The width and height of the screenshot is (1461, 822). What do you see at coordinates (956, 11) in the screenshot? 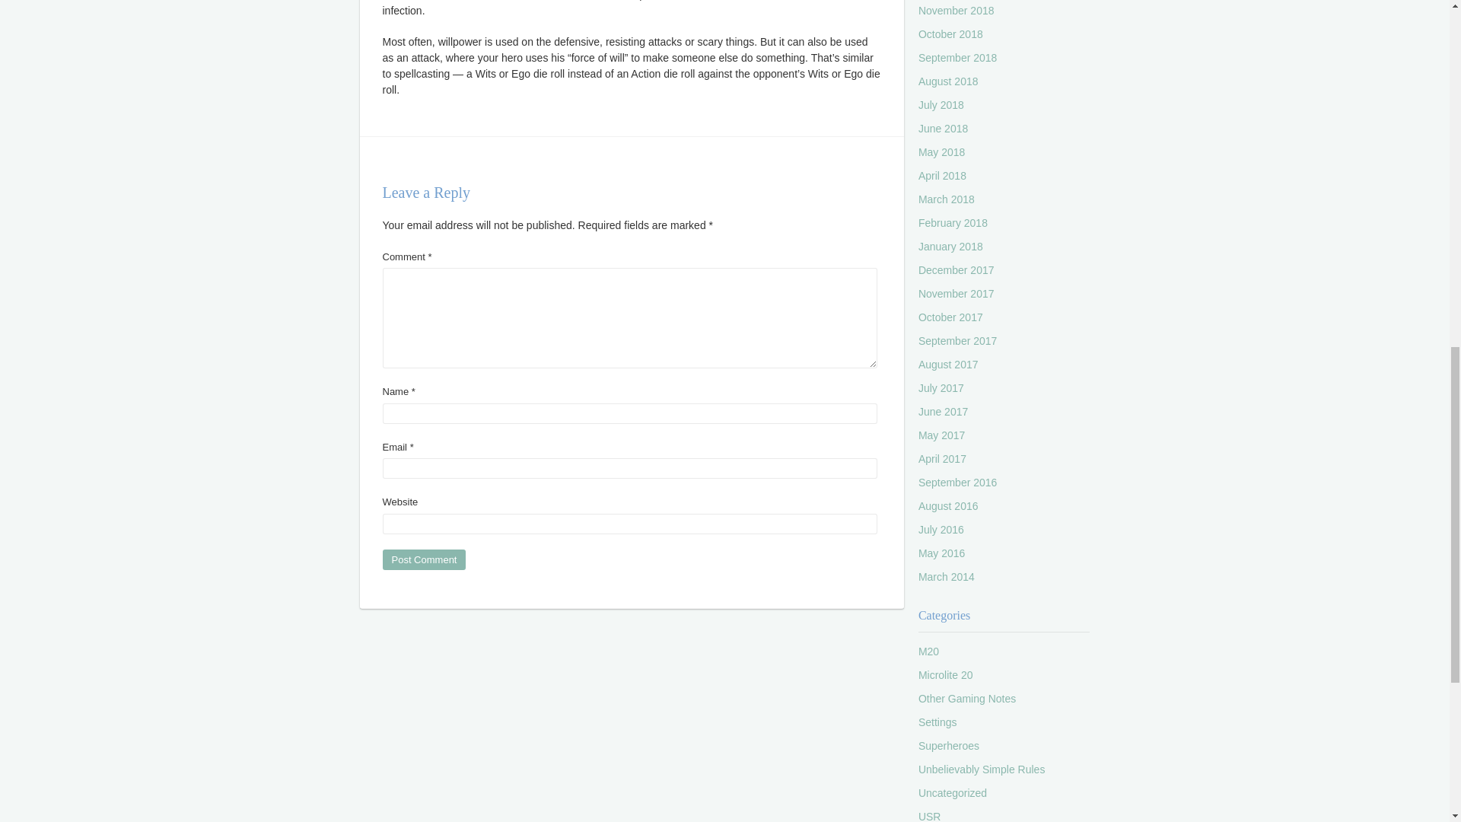
I see `November 2018` at bounding box center [956, 11].